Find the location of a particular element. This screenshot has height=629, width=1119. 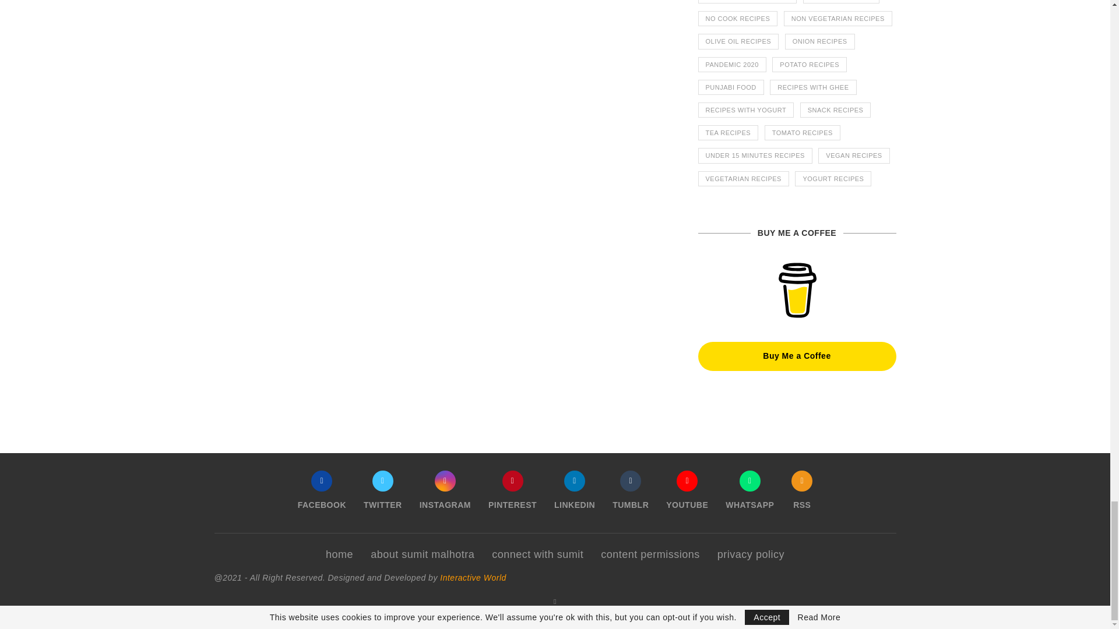

Buy Me a Coffee is located at coordinates (797, 290).